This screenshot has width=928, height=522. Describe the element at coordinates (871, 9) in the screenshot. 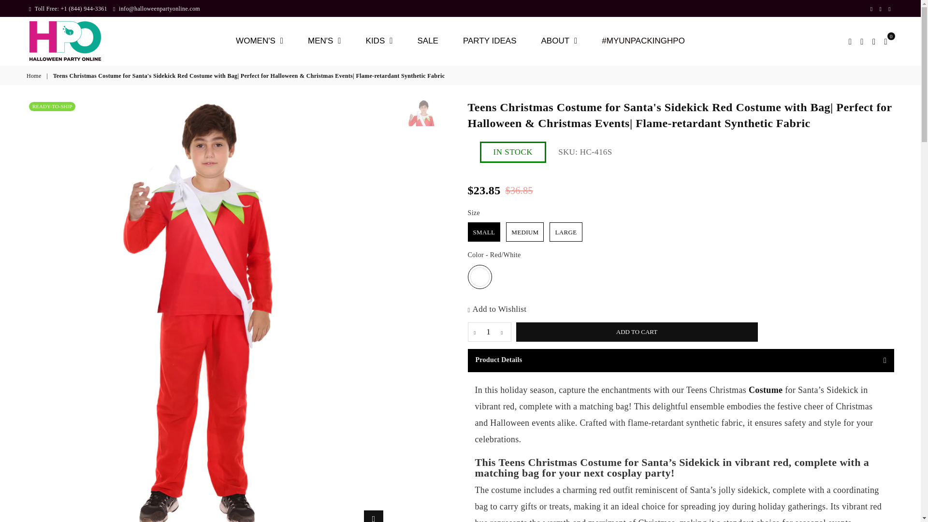

I see `Facebook` at that location.